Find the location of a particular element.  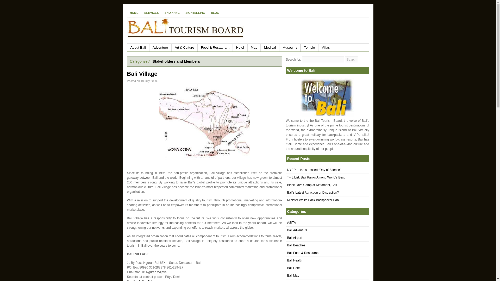

Medical is located at coordinates (270, 47).